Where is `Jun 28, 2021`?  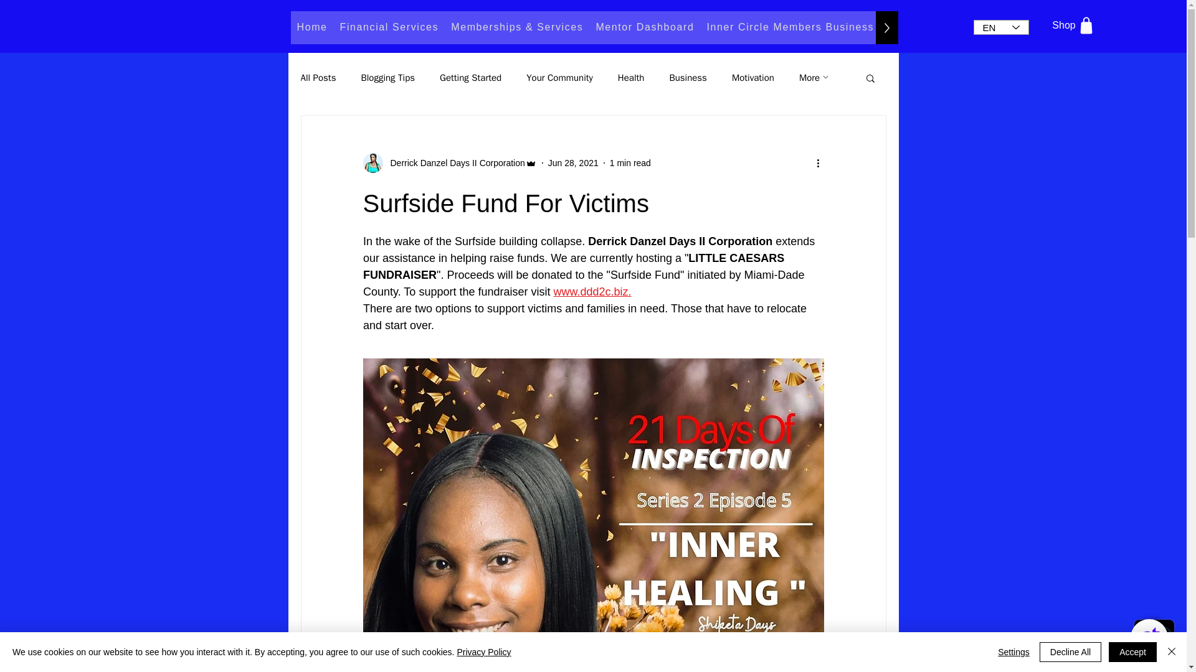 Jun 28, 2021 is located at coordinates (573, 163).